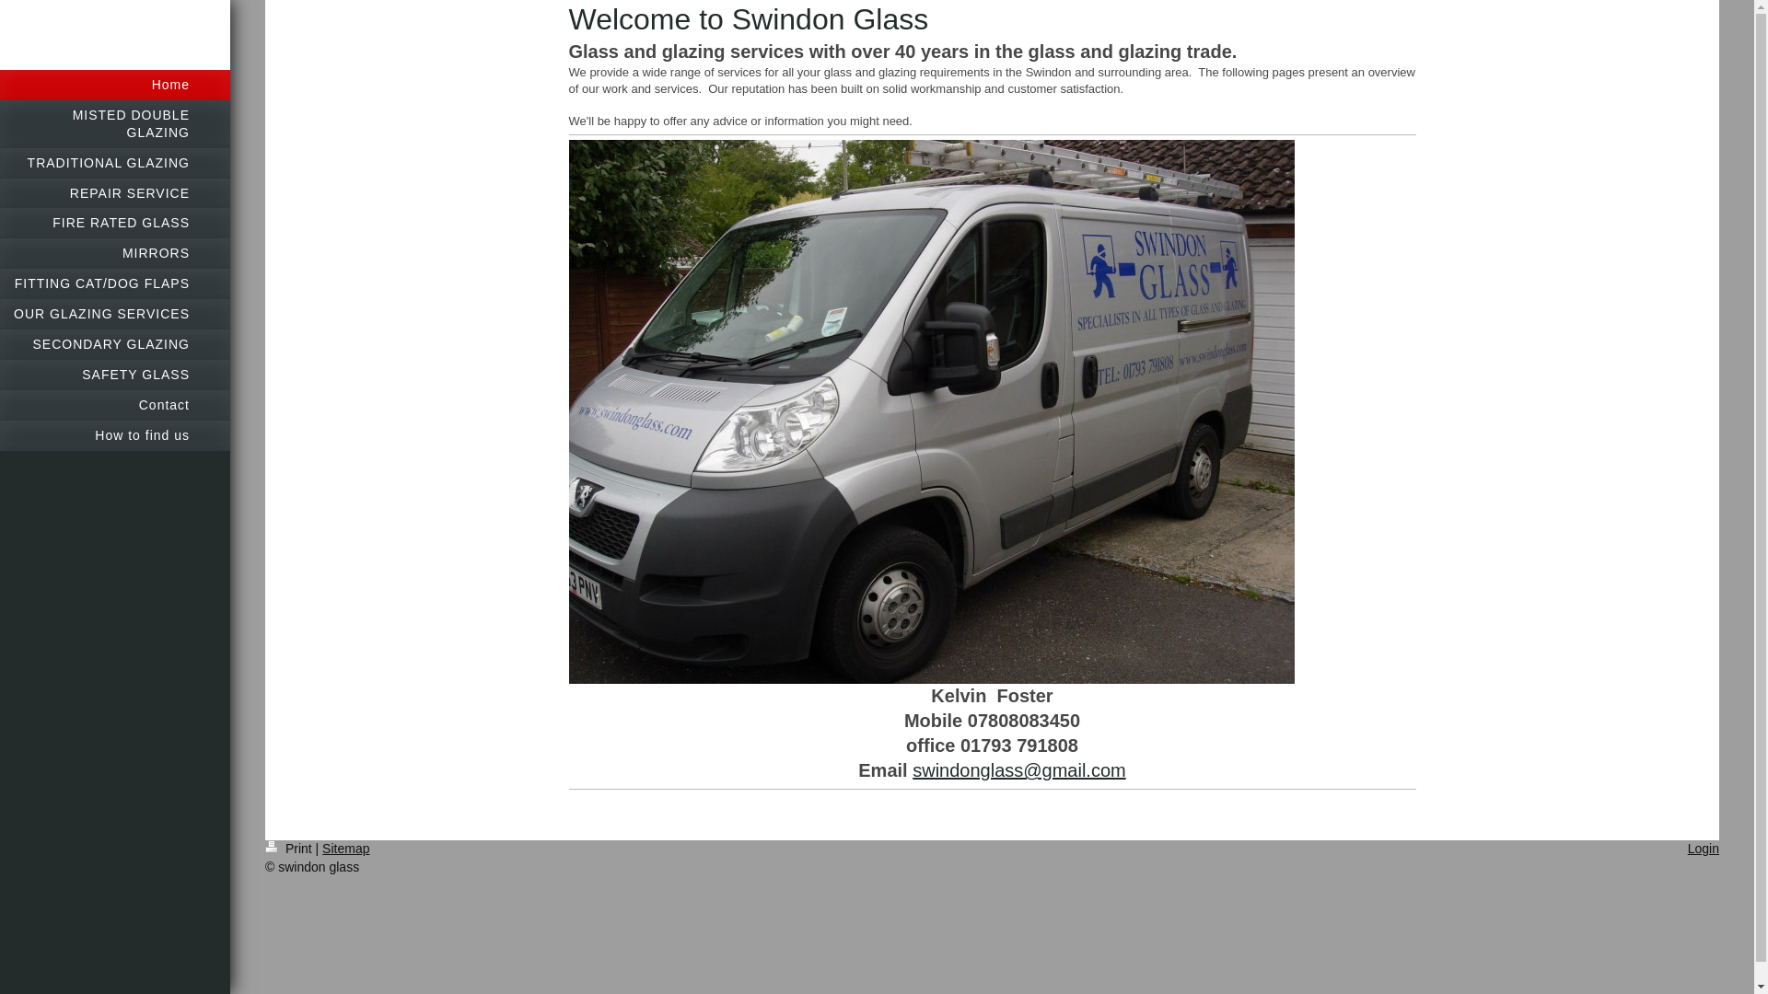 The image size is (1768, 994). Describe the element at coordinates (345, 848) in the screenshot. I see `Sitemap` at that location.